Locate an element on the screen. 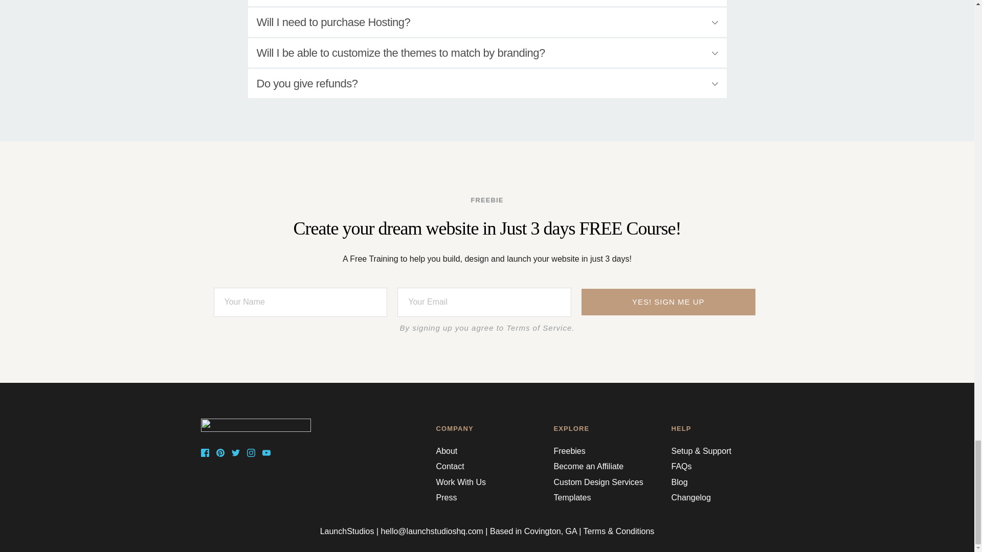 The width and height of the screenshot is (982, 552). Changelog is located at coordinates (690, 497).